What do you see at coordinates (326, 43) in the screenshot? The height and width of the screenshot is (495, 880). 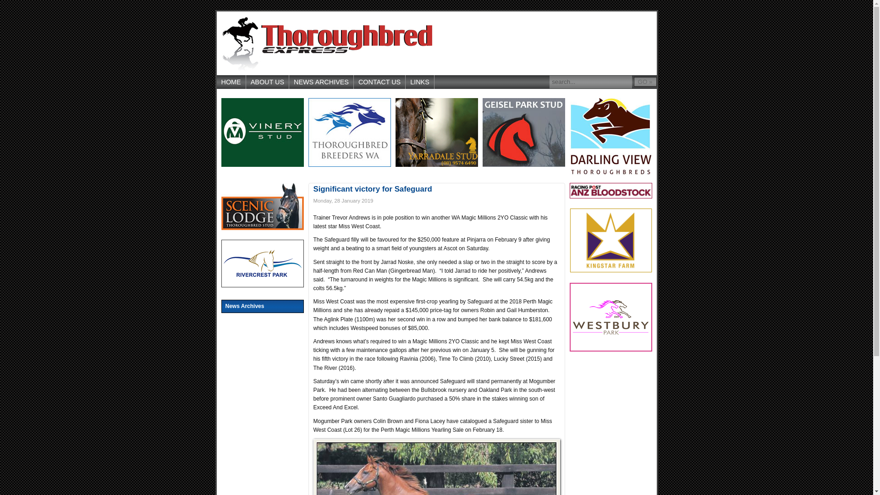 I see `Thoroughbred Express` at bounding box center [326, 43].